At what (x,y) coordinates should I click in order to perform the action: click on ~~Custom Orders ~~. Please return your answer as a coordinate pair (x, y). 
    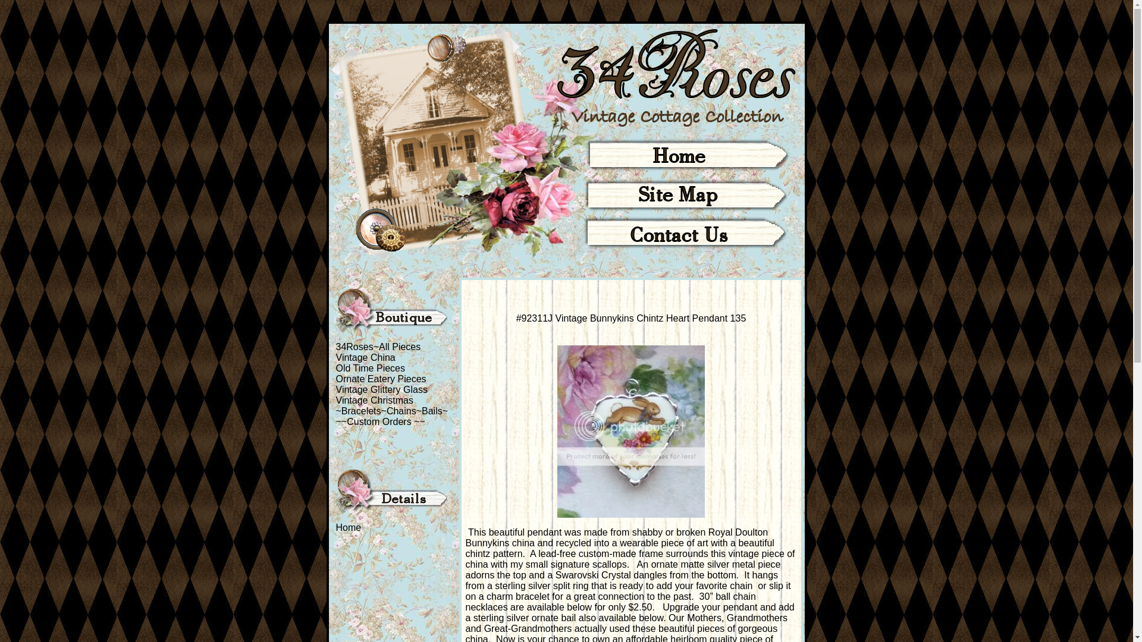
    Looking at the image, I should click on (380, 422).